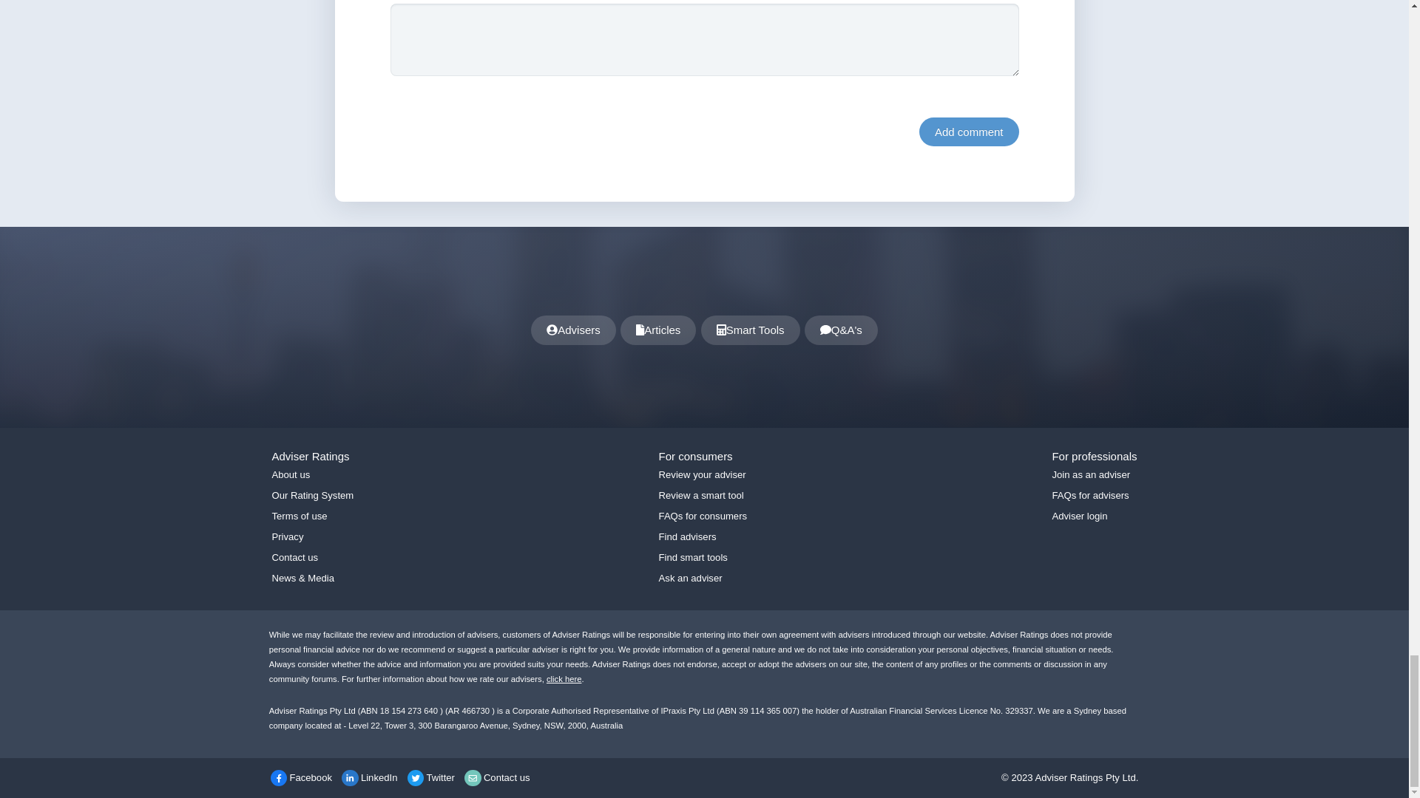  Describe the element at coordinates (300, 516) in the screenshot. I see `Terms of use` at that location.